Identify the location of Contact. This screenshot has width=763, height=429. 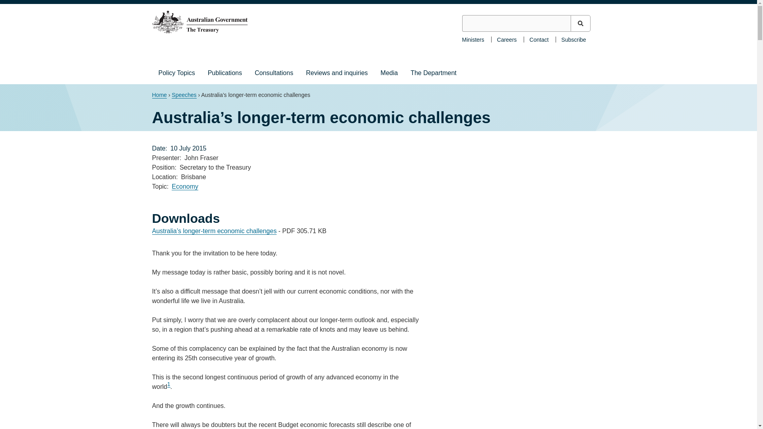
(539, 39).